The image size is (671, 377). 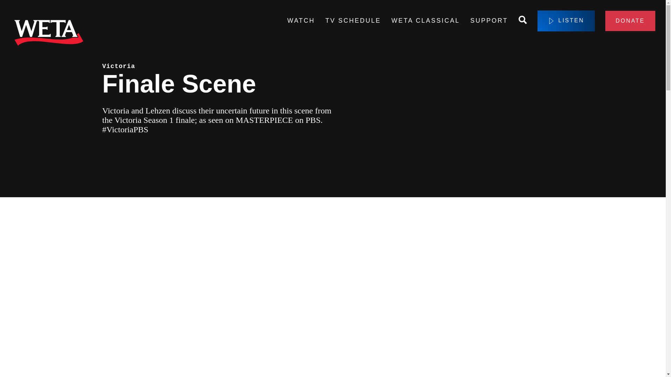 I want to click on SUPPORT, so click(x=489, y=21).